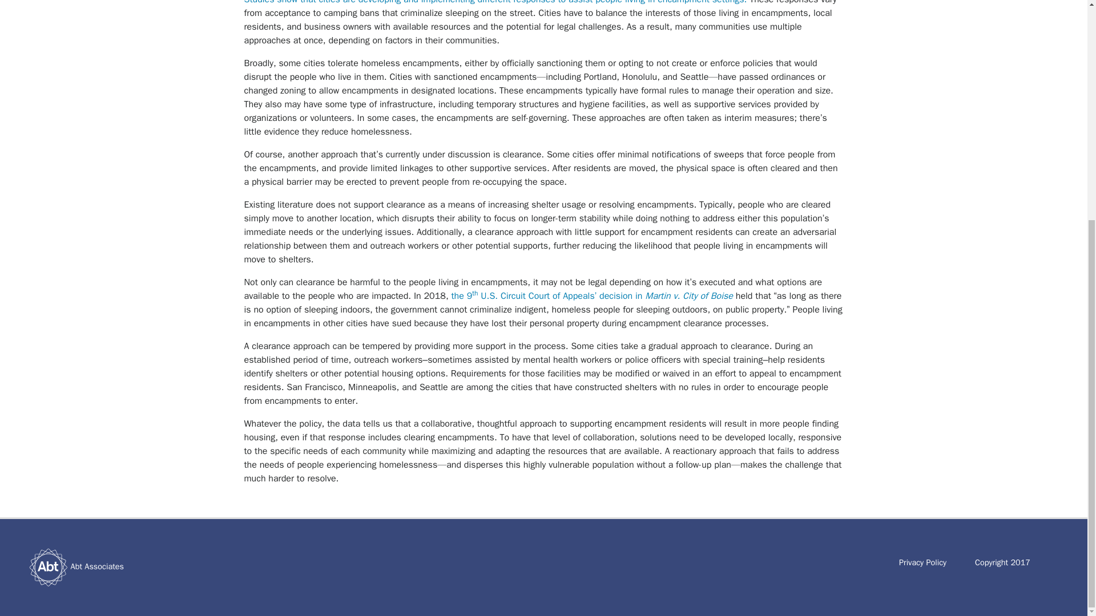 This screenshot has height=616, width=1096. I want to click on Abt Associates, so click(97, 566).